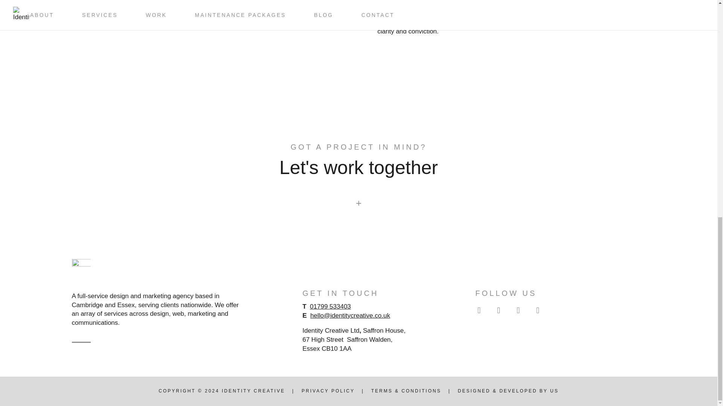  What do you see at coordinates (330, 306) in the screenshot?
I see `01799 533403` at bounding box center [330, 306].